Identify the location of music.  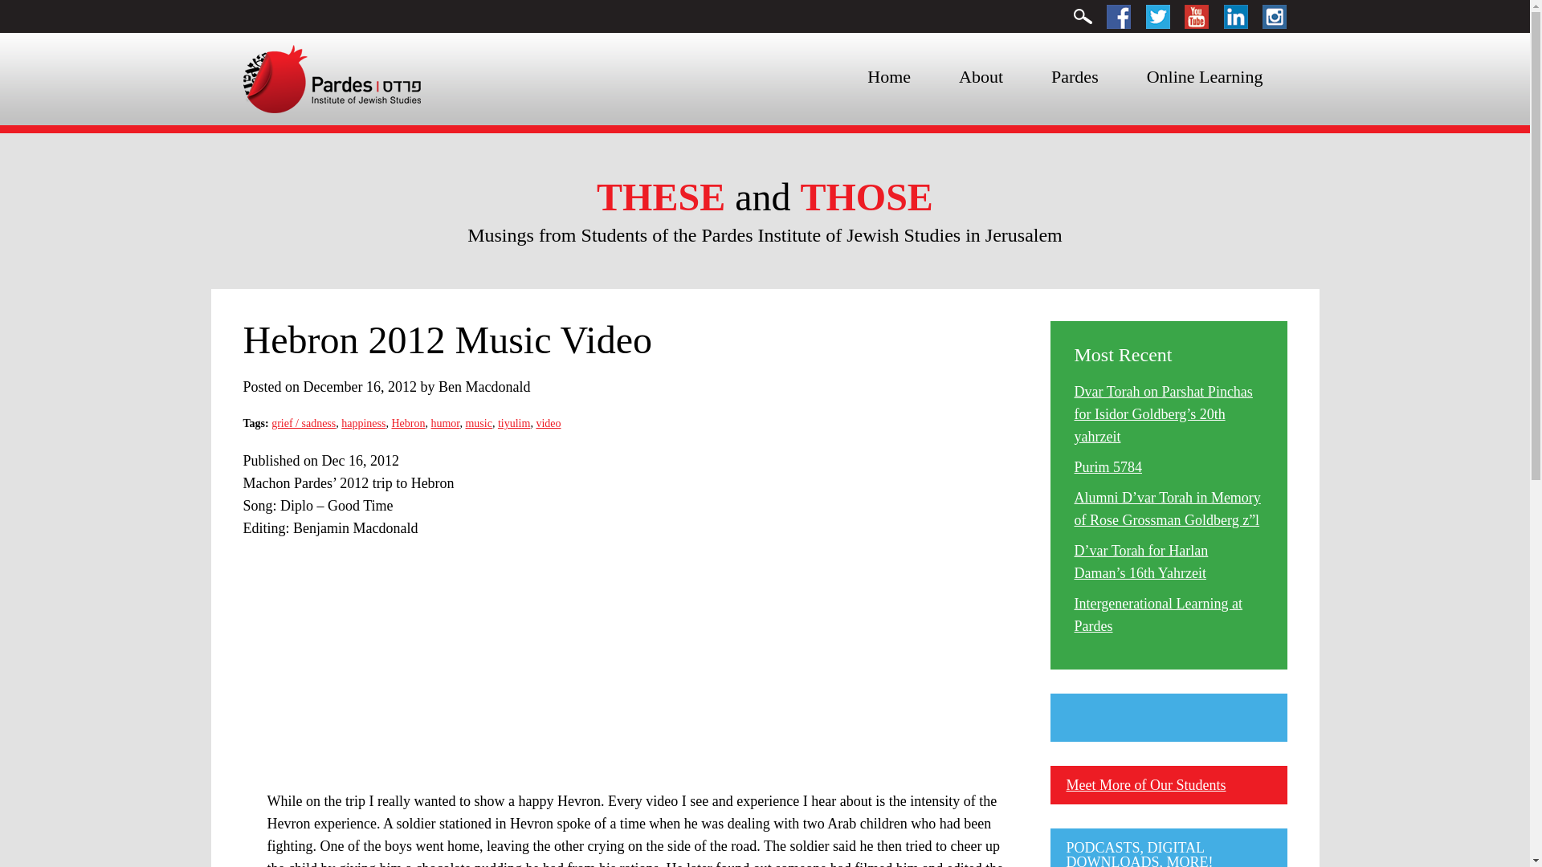
(479, 422).